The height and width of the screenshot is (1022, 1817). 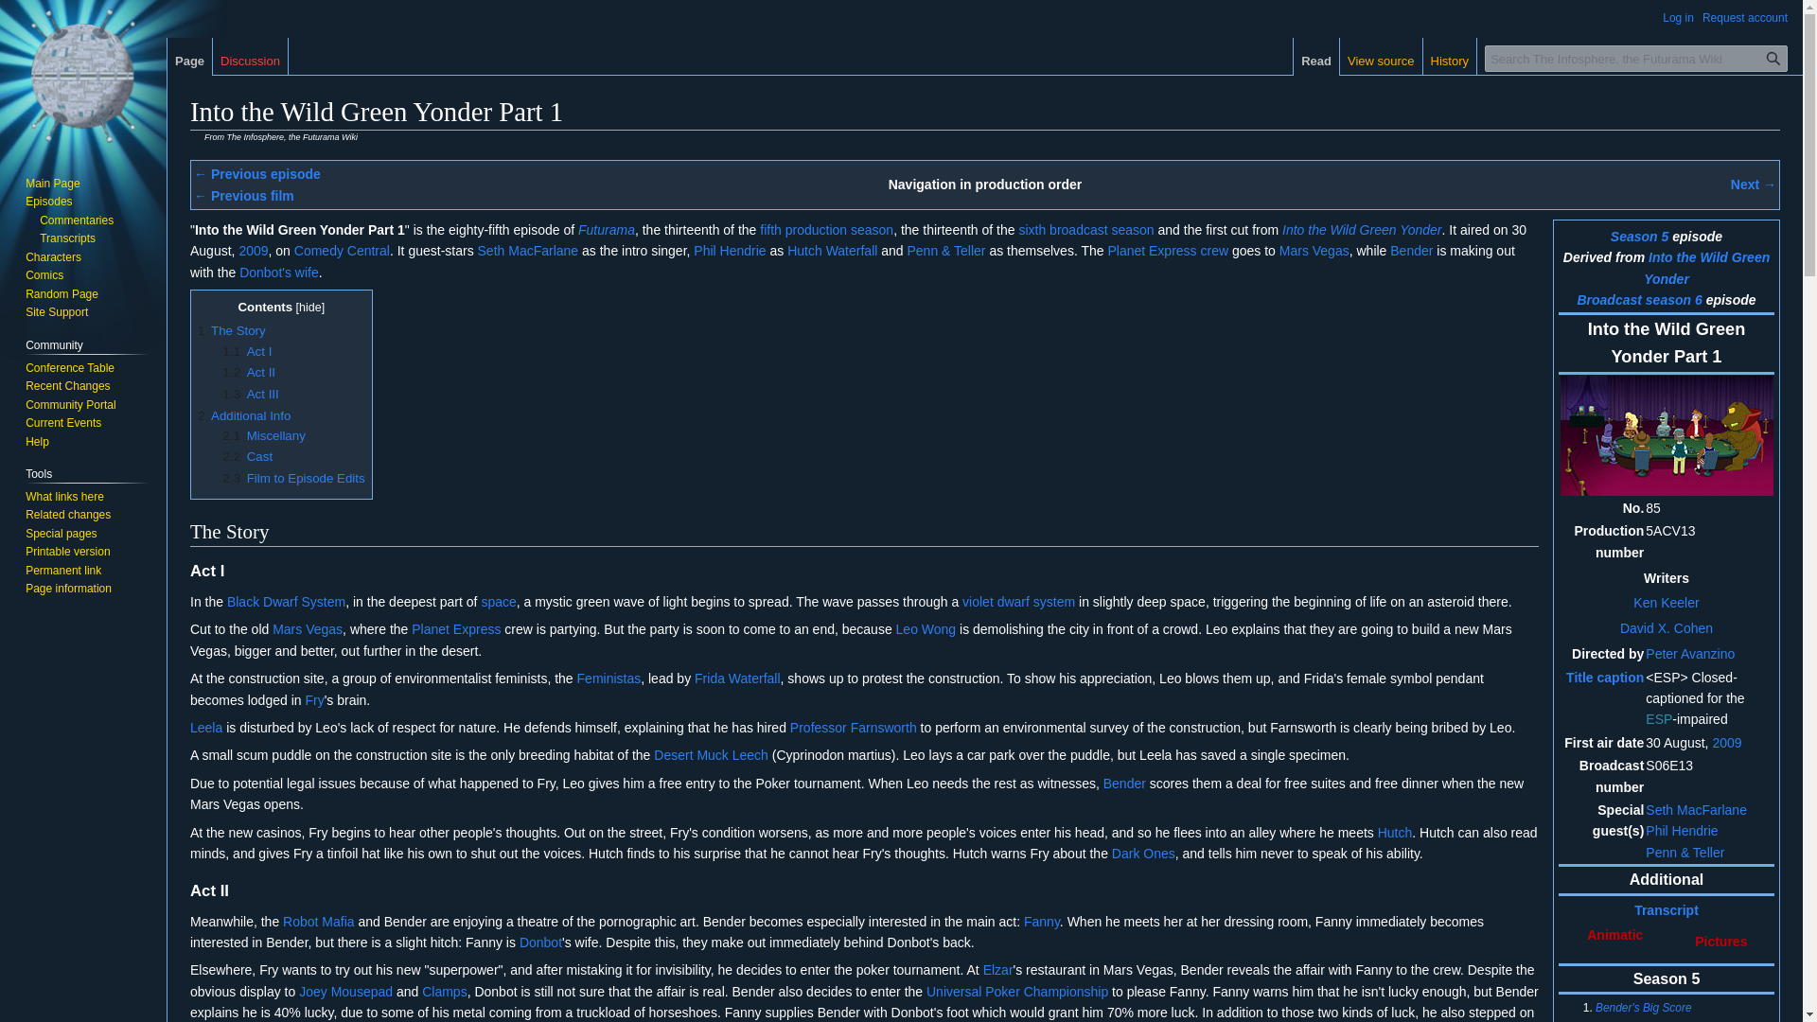 I want to click on Transcript, so click(x=1666, y=909).